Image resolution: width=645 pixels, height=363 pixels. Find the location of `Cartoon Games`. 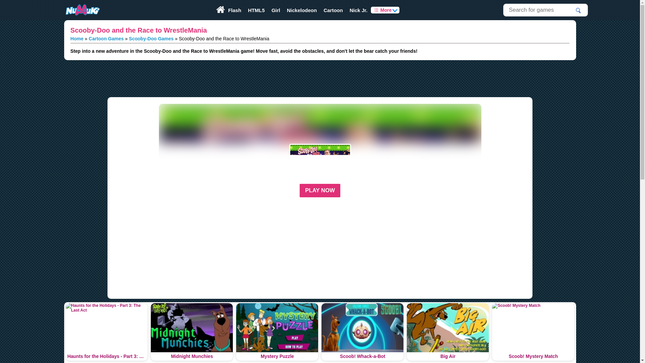

Cartoon Games is located at coordinates (106, 38).